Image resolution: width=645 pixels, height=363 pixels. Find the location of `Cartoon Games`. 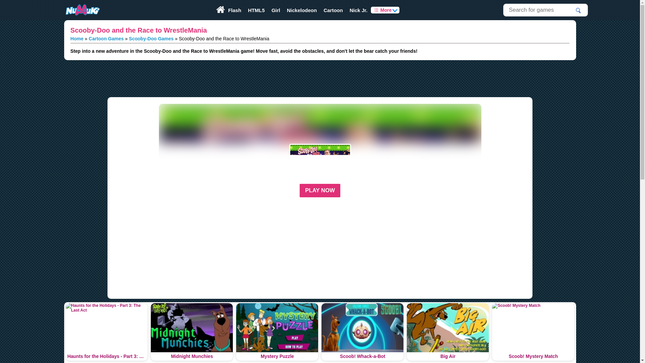

Cartoon Games is located at coordinates (106, 38).